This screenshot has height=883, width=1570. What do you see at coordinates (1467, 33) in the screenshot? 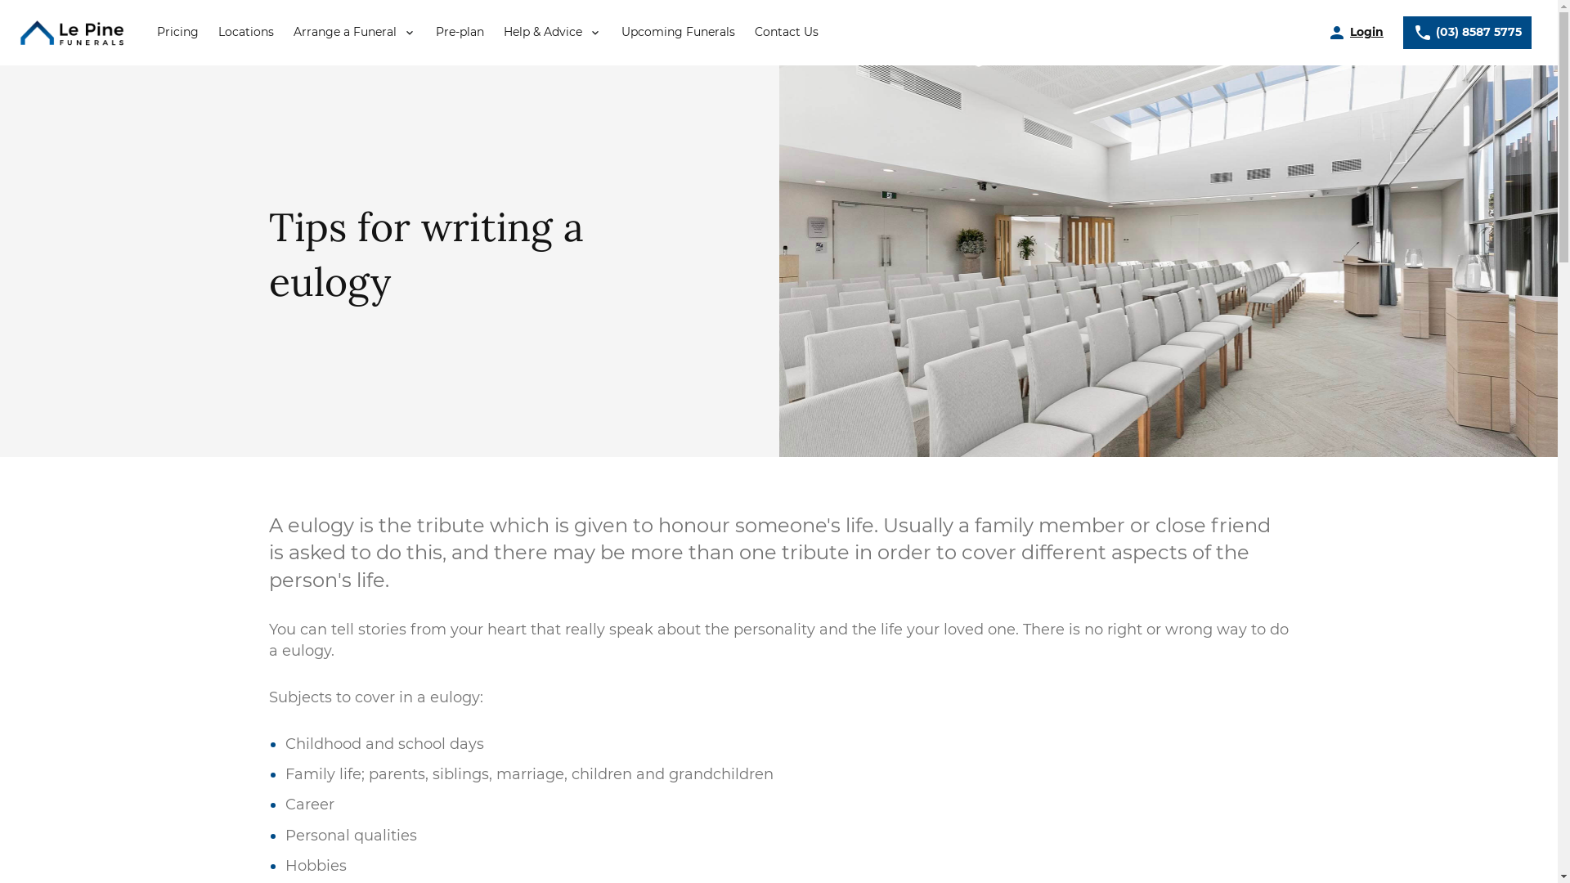
I see `(03) 8587 5775` at bounding box center [1467, 33].